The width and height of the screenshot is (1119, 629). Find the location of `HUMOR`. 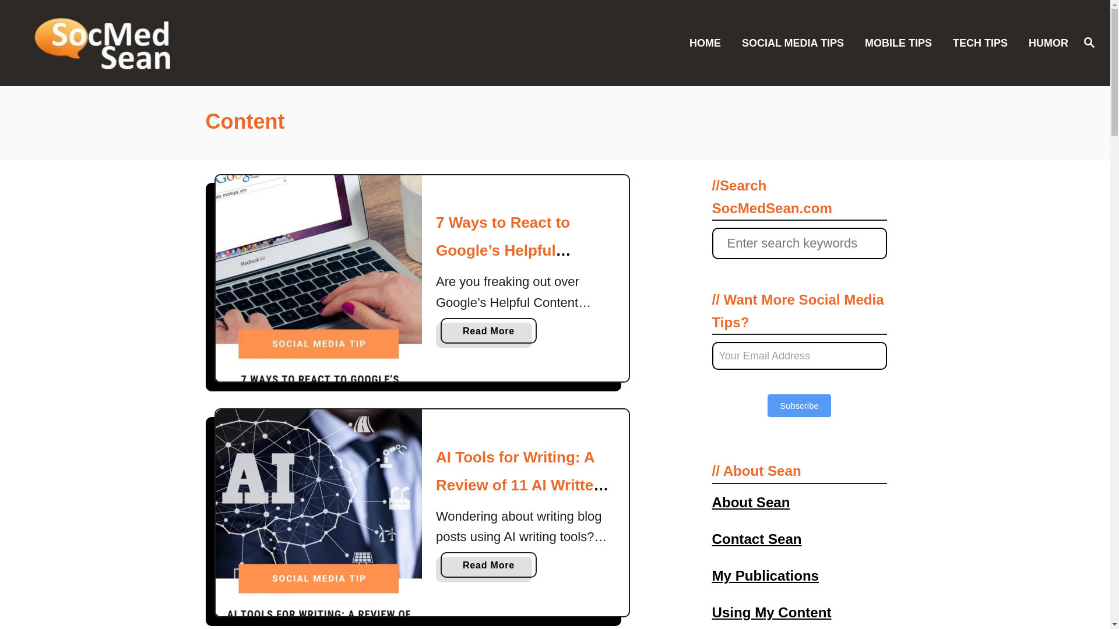

HUMOR is located at coordinates (1044, 43).